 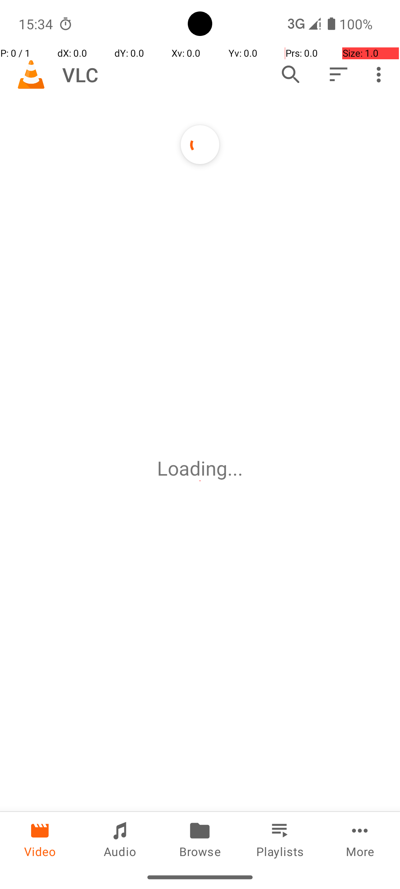 What do you see at coordinates (338, 74) in the screenshot?
I see `Sort by…` at bounding box center [338, 74].